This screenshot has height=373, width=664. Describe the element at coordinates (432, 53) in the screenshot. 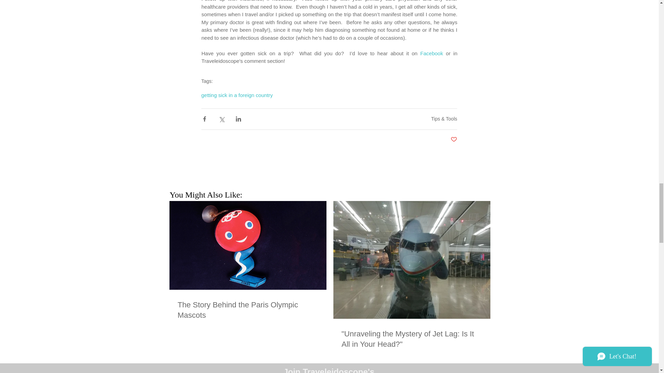

I see `Facebook` at that location.